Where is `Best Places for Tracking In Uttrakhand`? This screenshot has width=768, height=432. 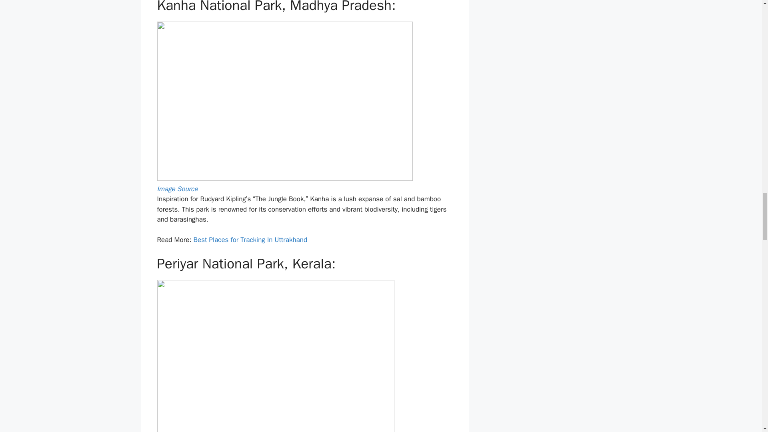 Best Places for Tracking In Uttrakhand is located at coordinates (250, 240).